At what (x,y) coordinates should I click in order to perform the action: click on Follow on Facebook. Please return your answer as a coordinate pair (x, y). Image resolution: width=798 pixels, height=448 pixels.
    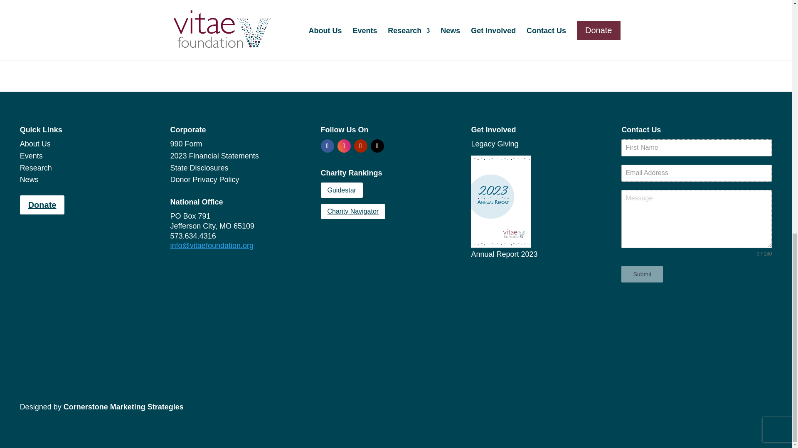
    Looking at the image, I should click on (328, 146).